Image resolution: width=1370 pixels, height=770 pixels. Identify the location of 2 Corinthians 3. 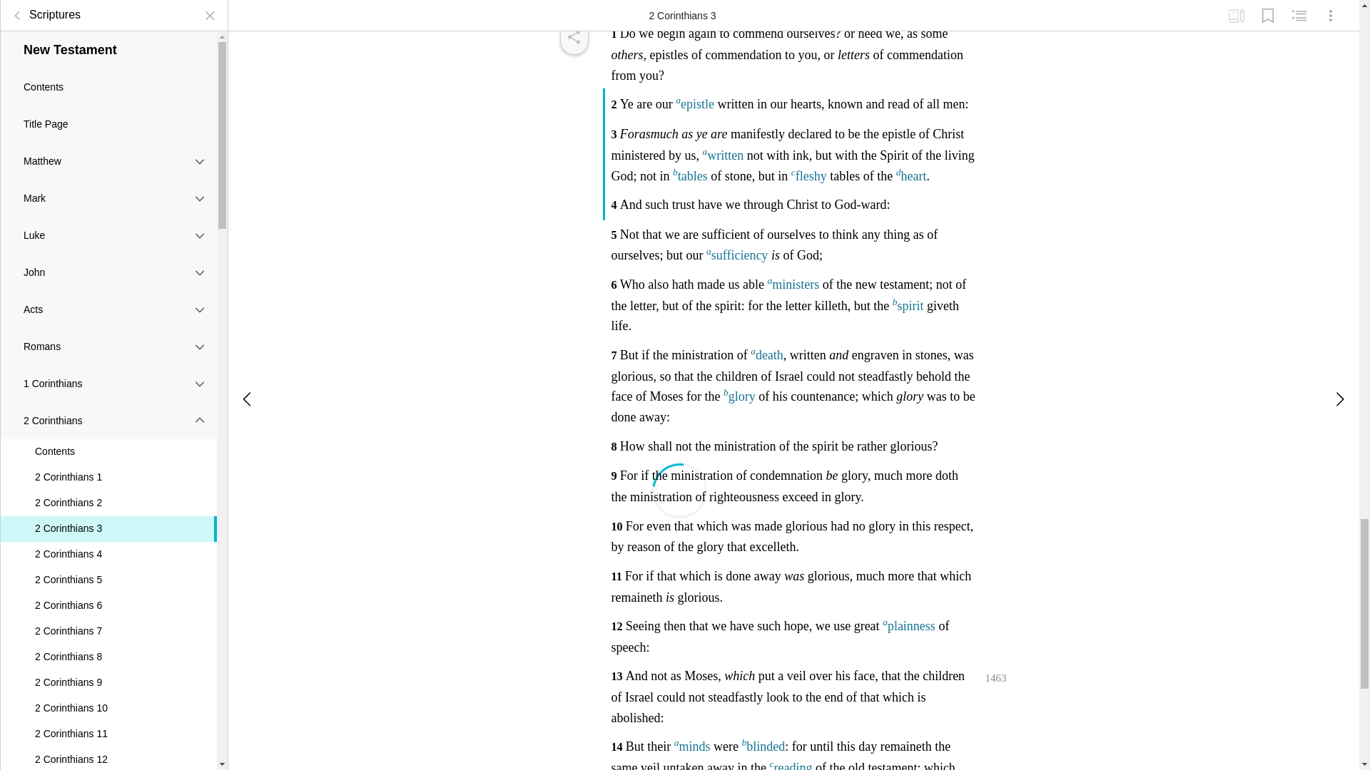
(108, 389).